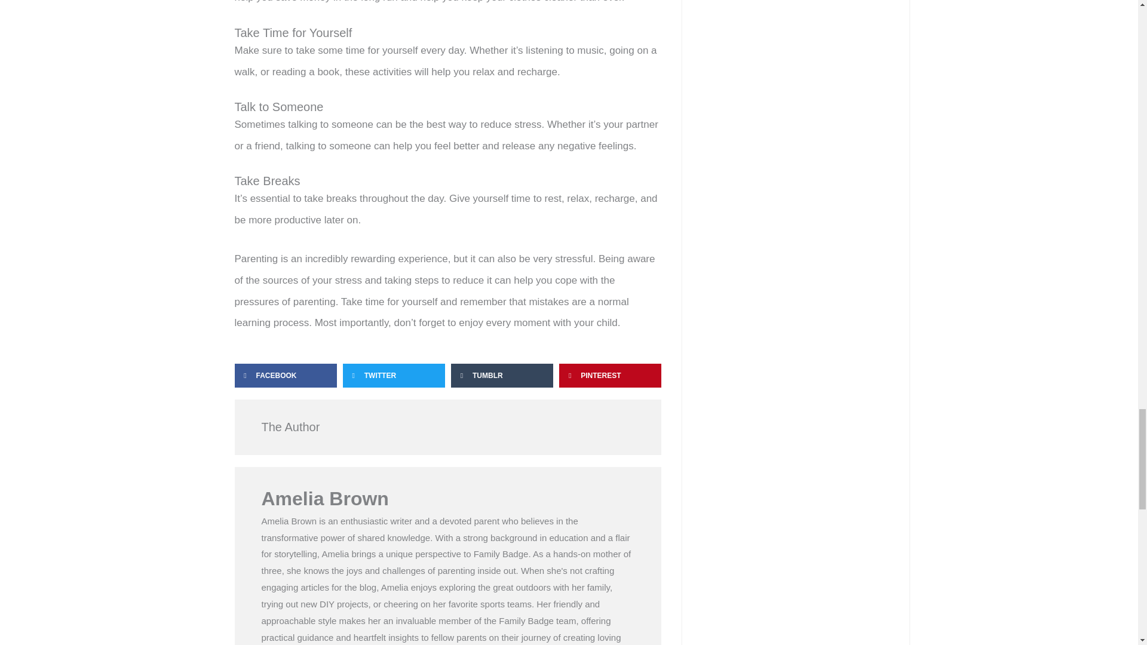  Describe the element at coordinates (448, 499) in the screenshot. I see `Amelia Brown` at that location.